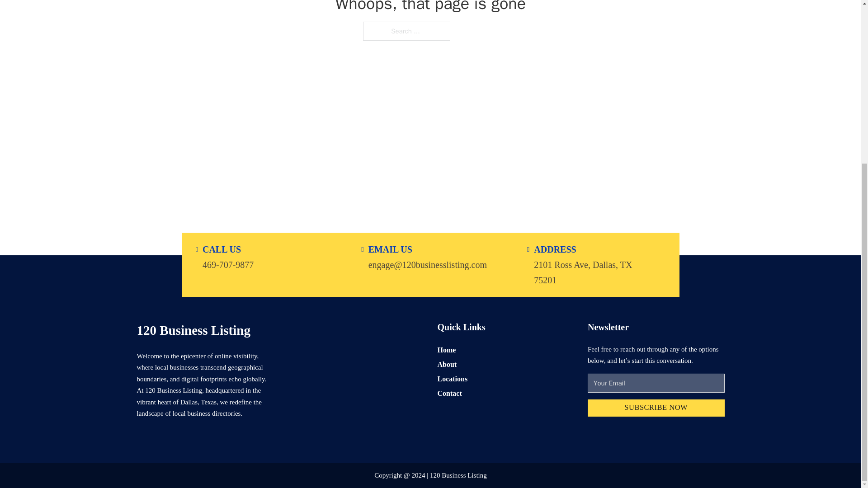 This screenshot has height=488, width=868. I want to click on About, so click(447, 364).